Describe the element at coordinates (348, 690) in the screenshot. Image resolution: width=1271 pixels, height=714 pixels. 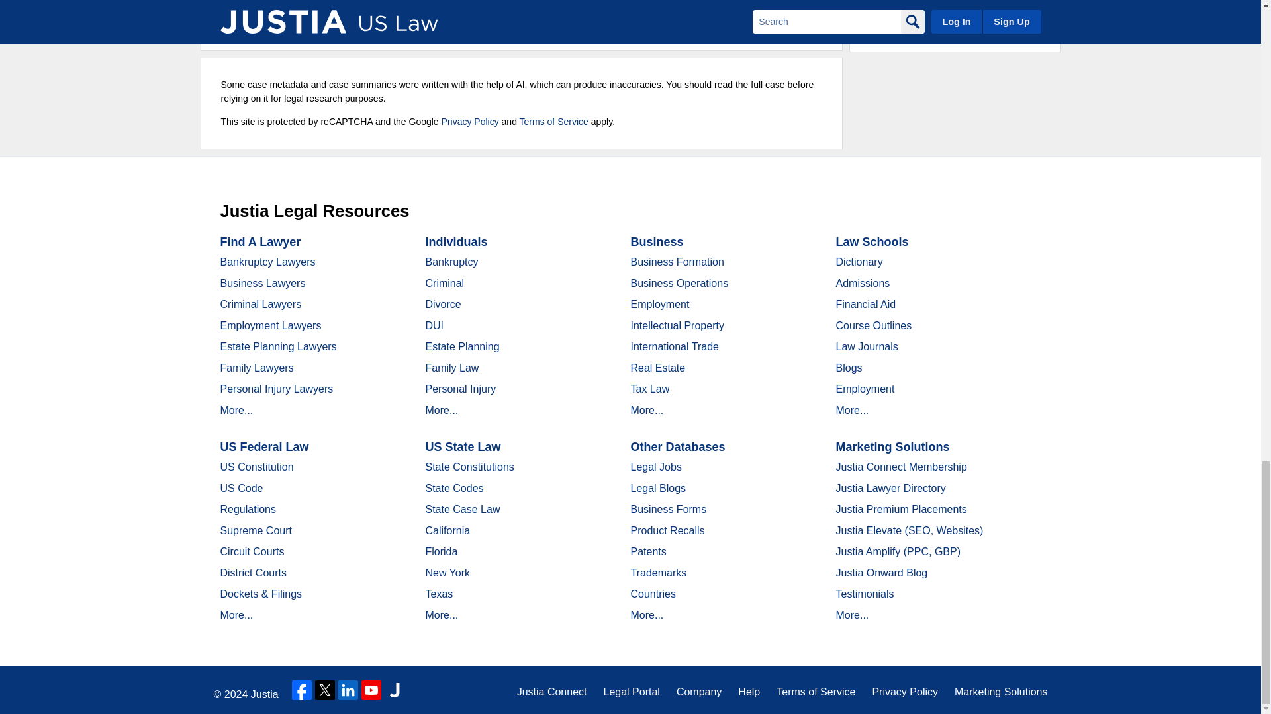
I see `LinkedIn` at that location.